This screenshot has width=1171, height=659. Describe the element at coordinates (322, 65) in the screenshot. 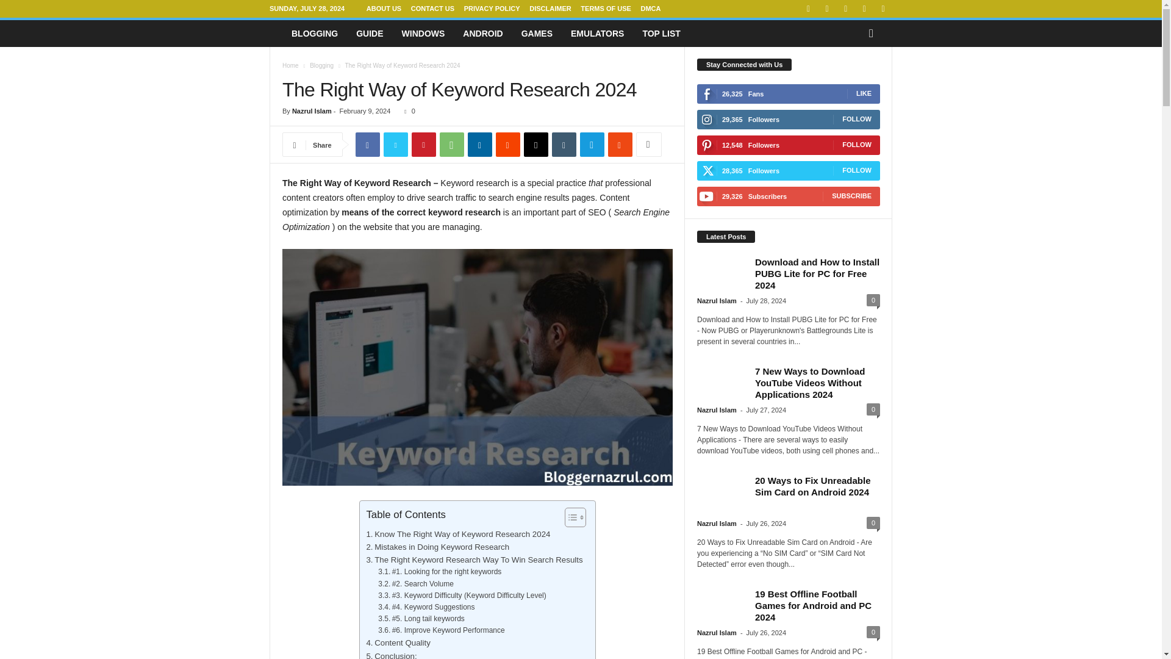

I see `View all posts in Blogging` at that location.